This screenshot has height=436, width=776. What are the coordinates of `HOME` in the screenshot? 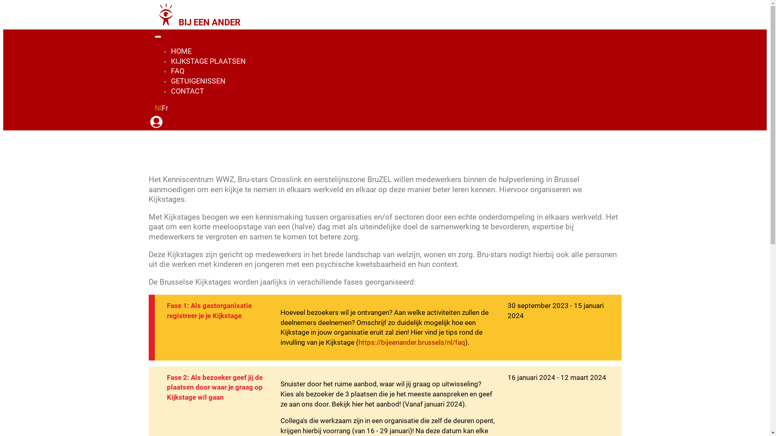 It's located at (181, 52).